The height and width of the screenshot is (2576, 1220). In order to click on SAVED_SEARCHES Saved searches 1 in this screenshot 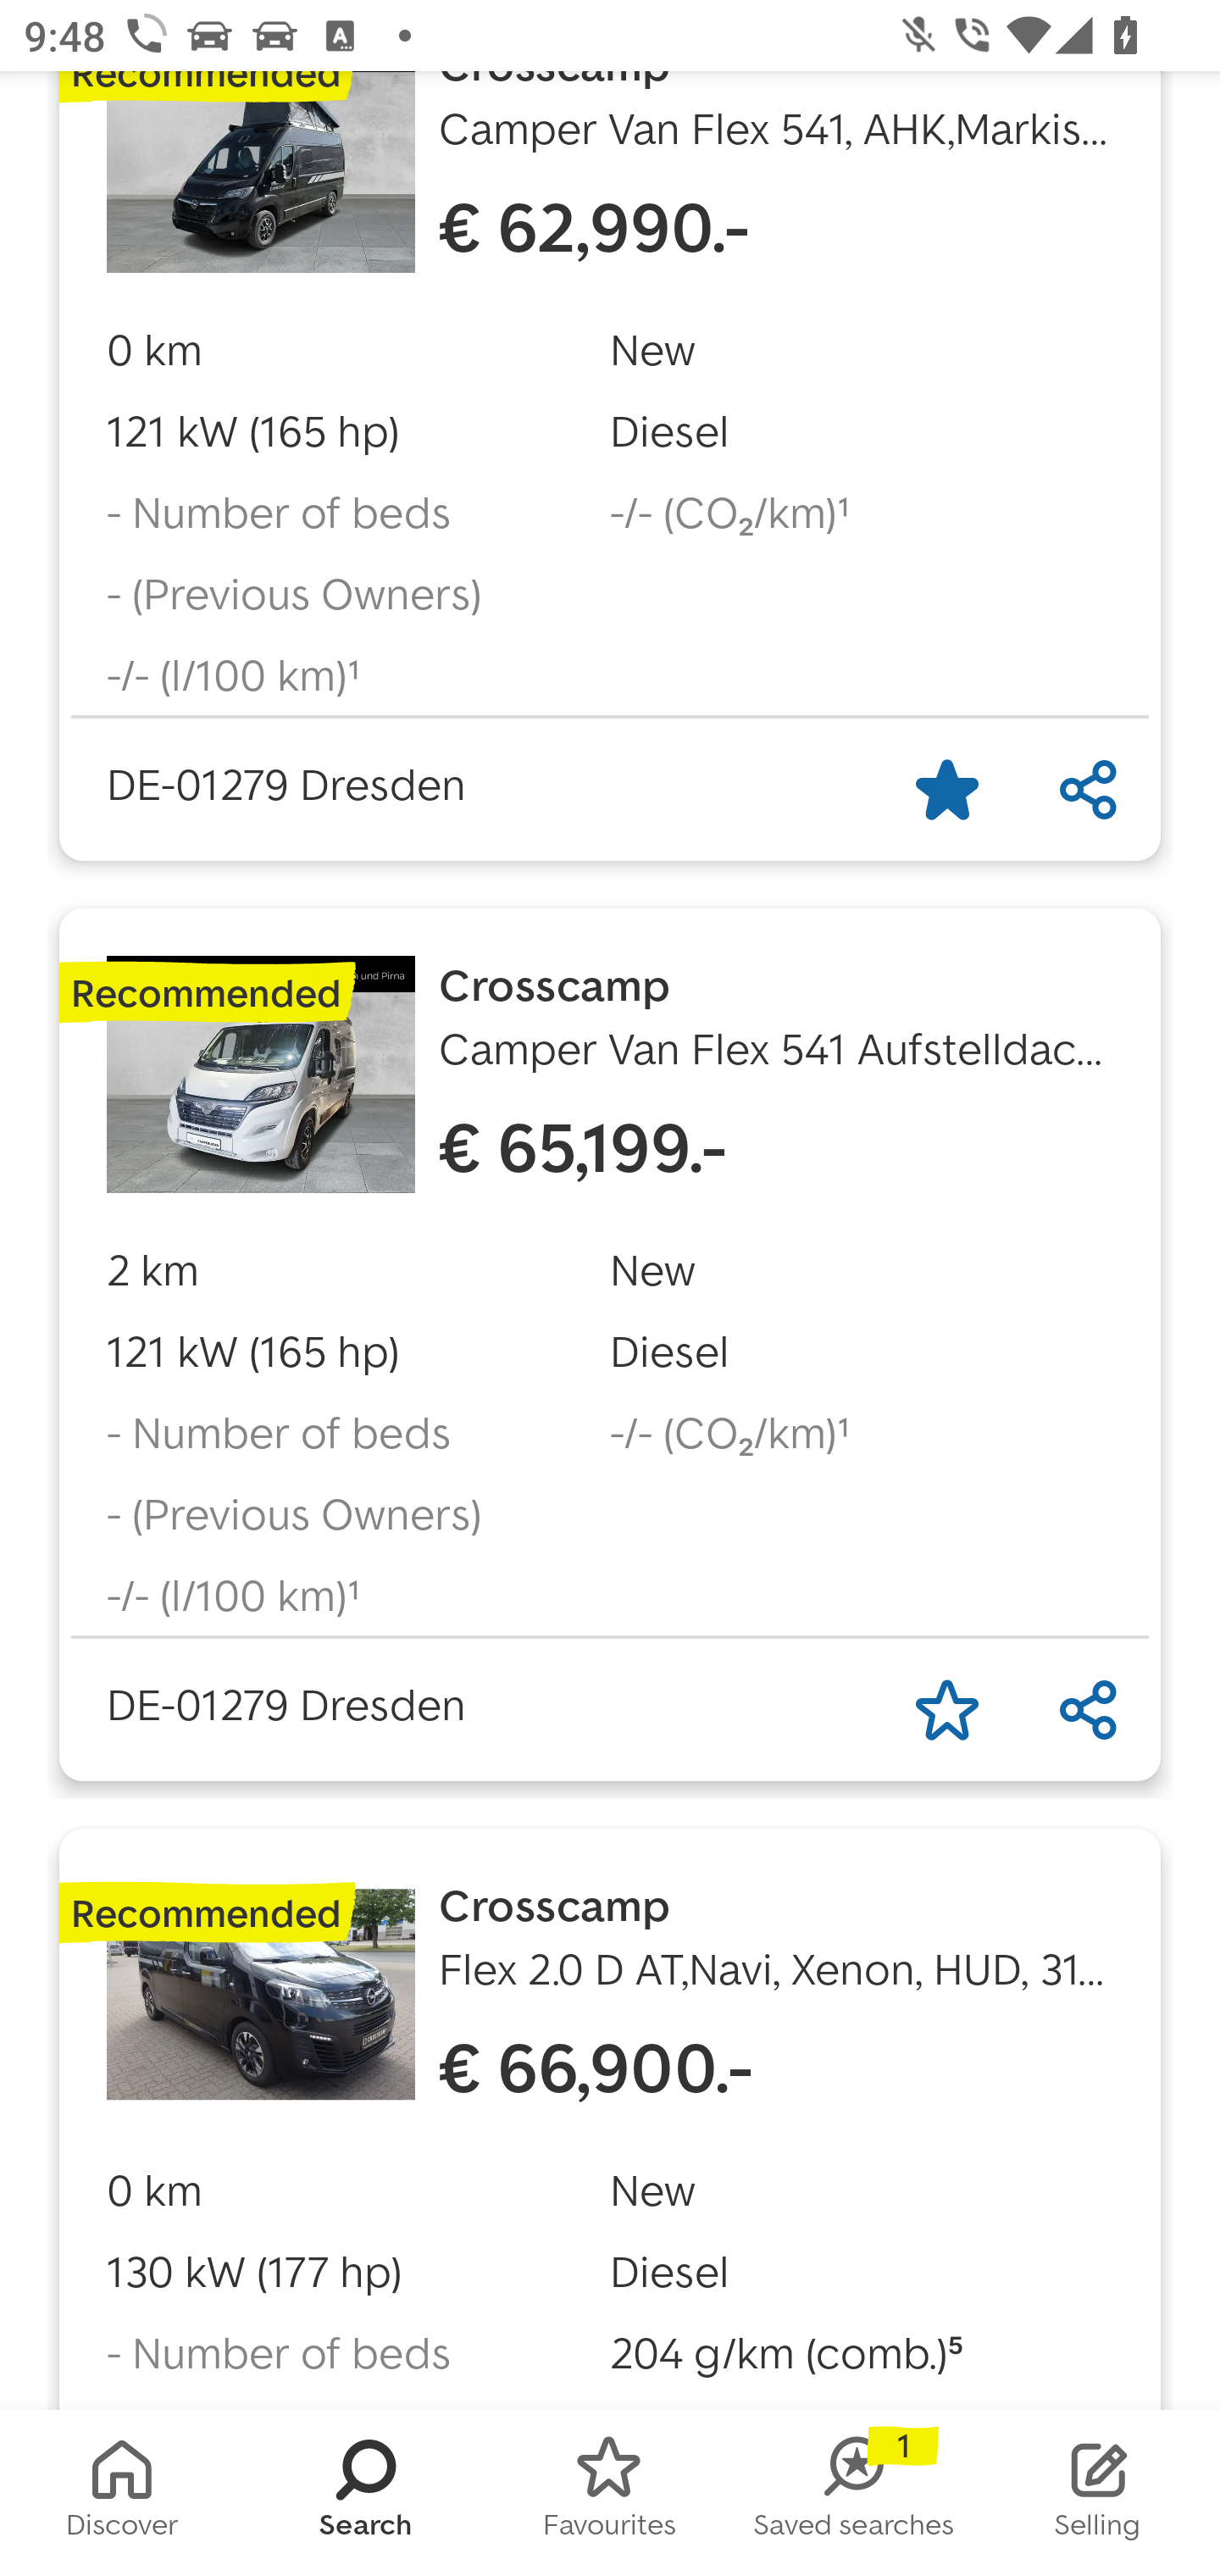, I will do `click(854, 2493)`.